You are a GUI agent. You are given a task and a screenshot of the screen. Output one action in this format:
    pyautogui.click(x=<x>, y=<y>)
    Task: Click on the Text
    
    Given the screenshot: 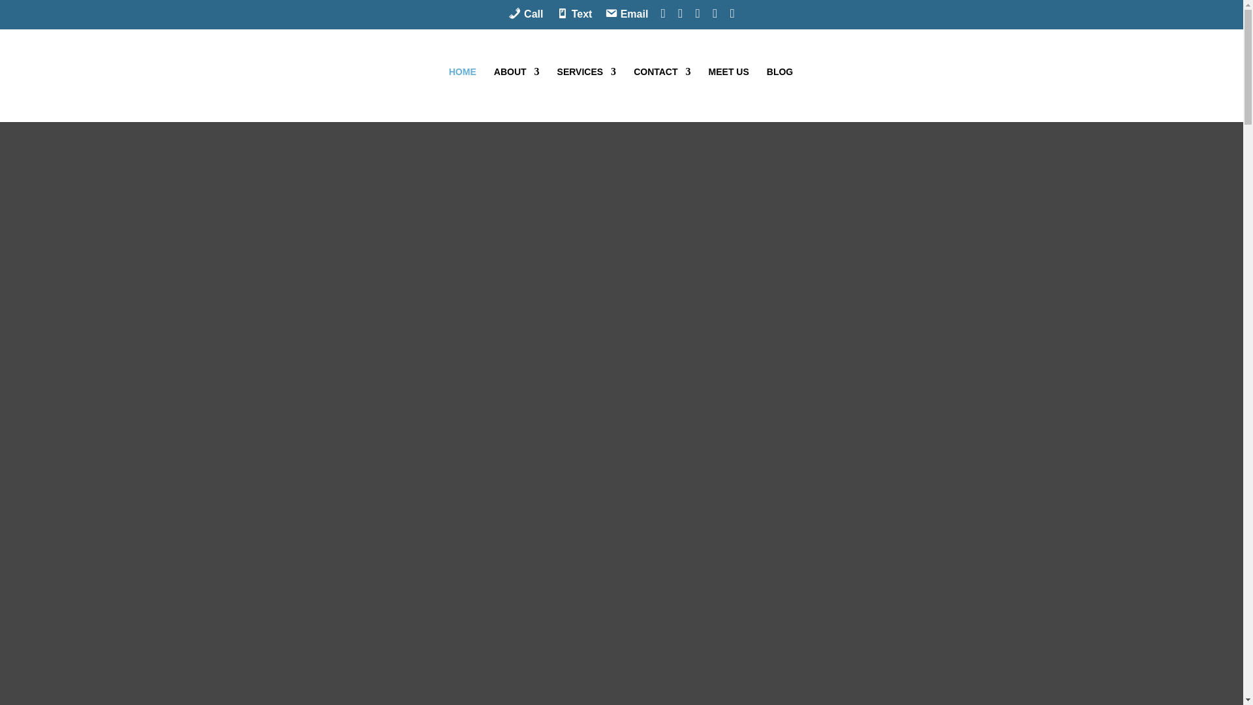 What is the action you would take?
    pyautogui.click(x=574, y=18)
    